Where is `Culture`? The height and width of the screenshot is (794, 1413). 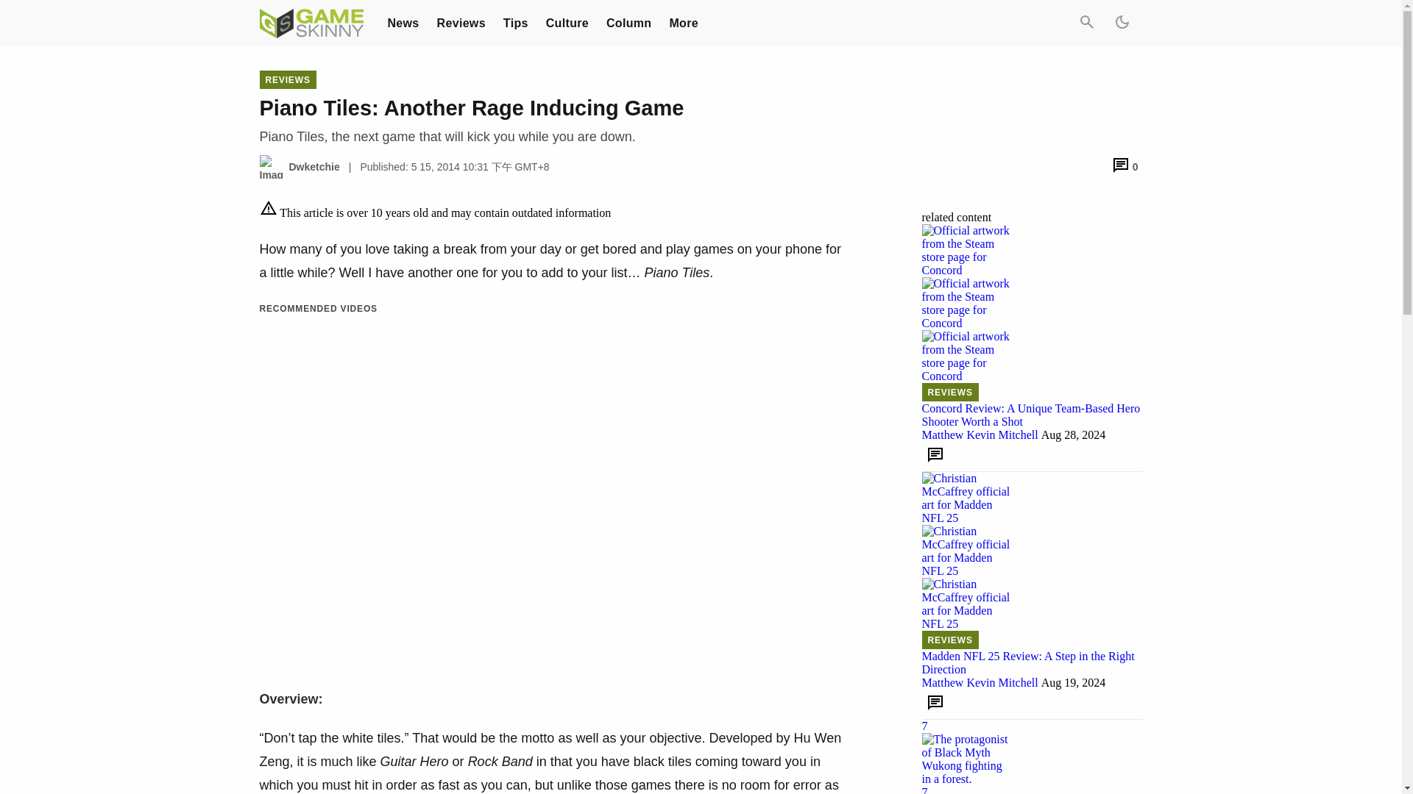
Culture is located at coordinates (567, 22).